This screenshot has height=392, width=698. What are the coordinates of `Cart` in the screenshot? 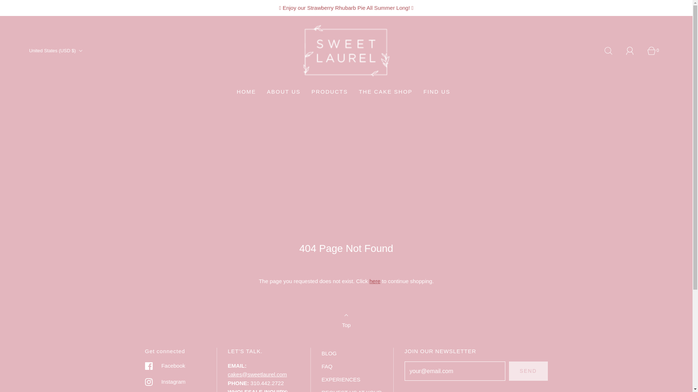 It's located at (655, 51).